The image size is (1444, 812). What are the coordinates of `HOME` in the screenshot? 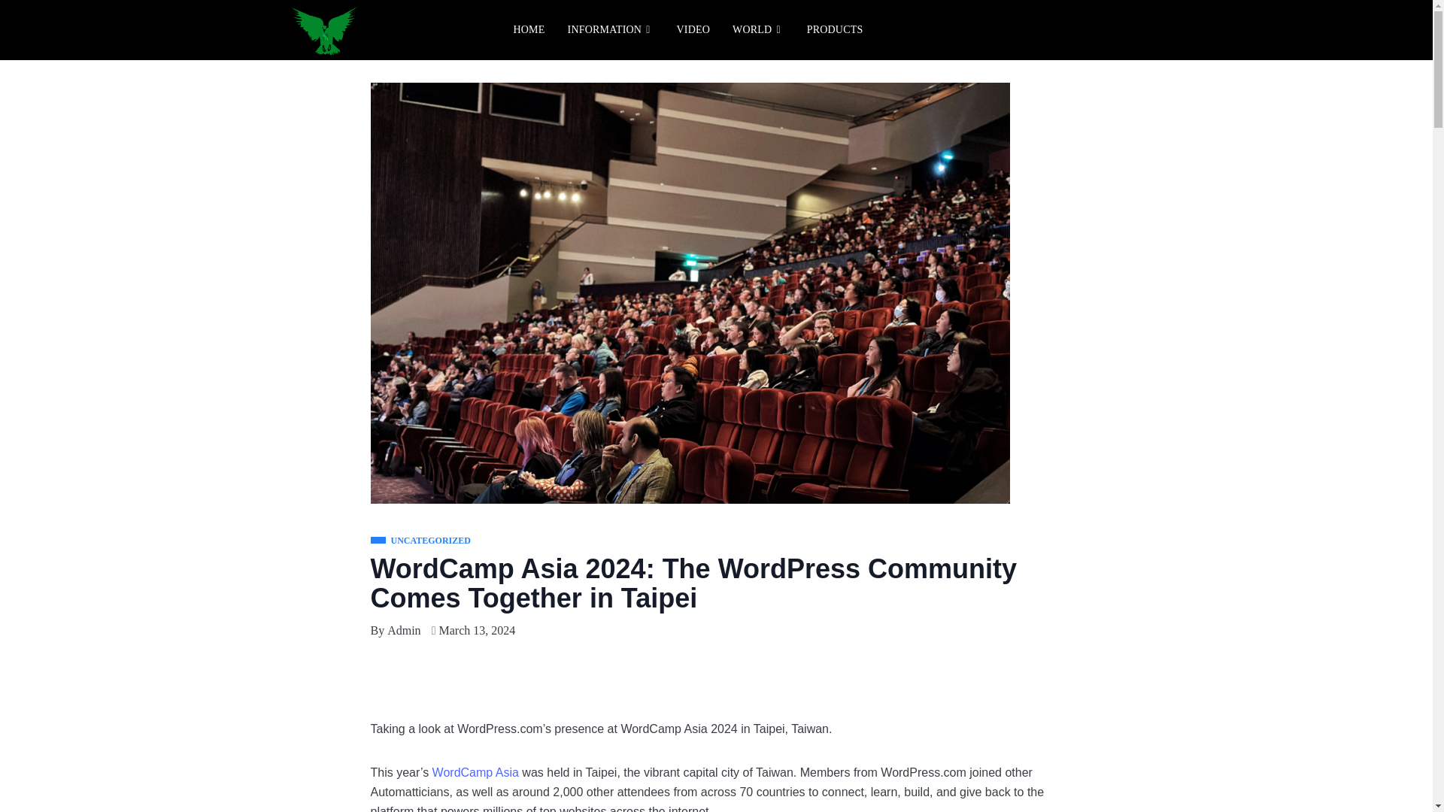 It's located at (529, 30).